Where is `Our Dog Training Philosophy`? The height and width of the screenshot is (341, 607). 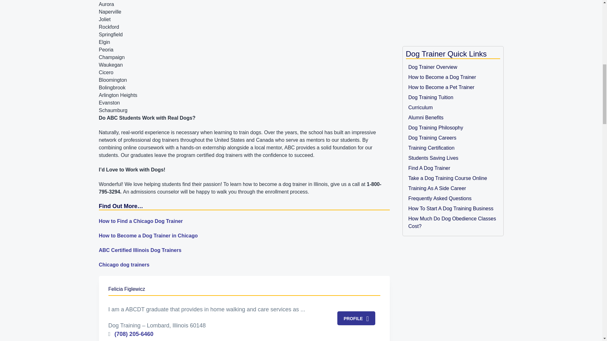 Our Dog Training Philosophy is located at coordinates (453, 128).